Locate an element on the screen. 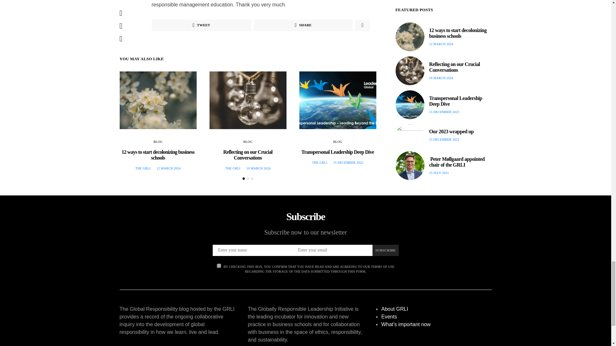  View all posts by The GRLI is located at coordinates (233, 168).